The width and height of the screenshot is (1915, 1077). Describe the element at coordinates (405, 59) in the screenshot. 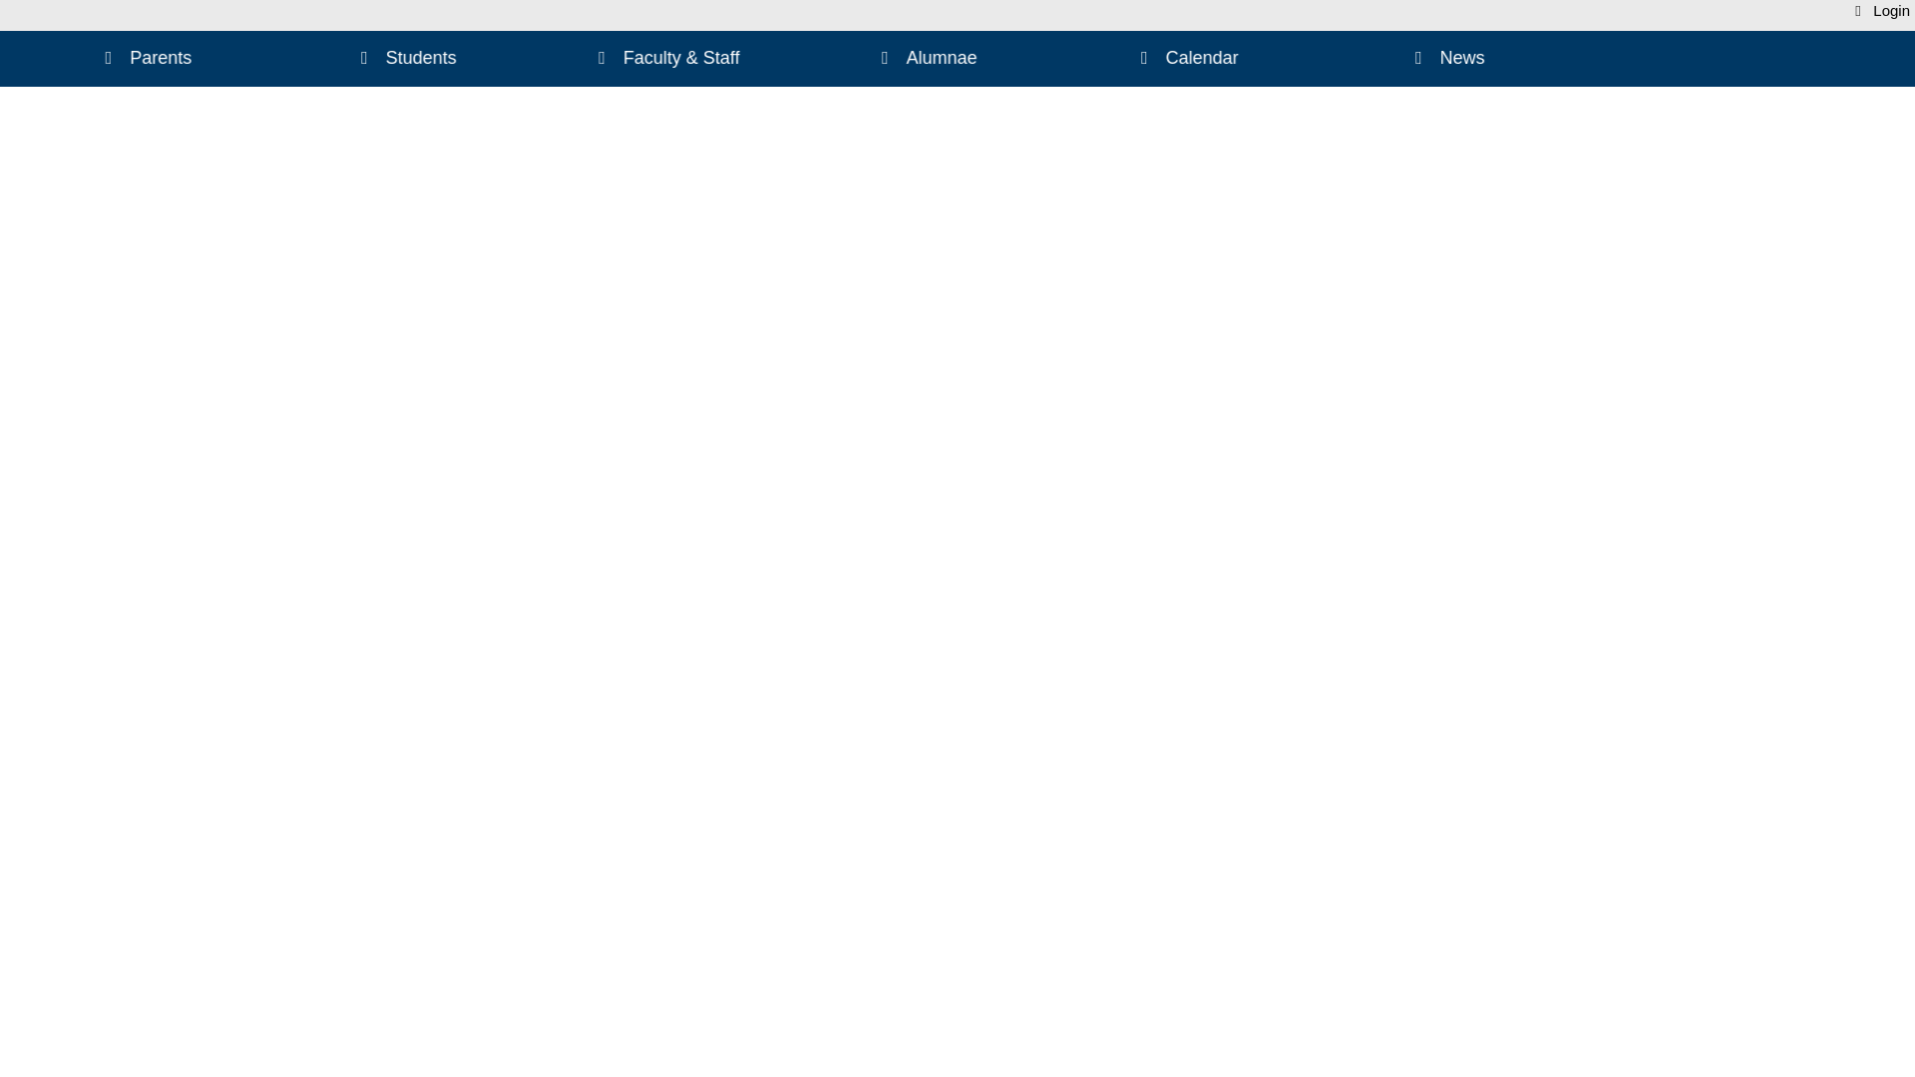

I see `Students` at that location.